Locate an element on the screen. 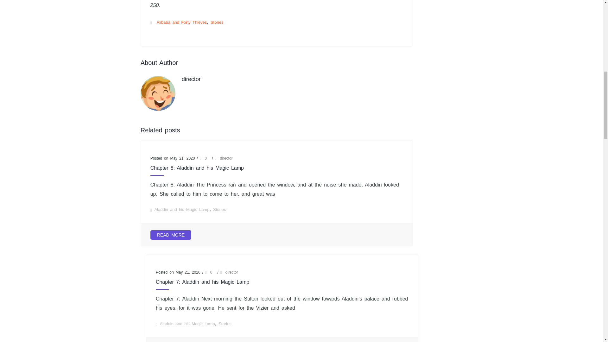 This screenshot has height=342, width=608. Stories is located at coordinates (219, 209).